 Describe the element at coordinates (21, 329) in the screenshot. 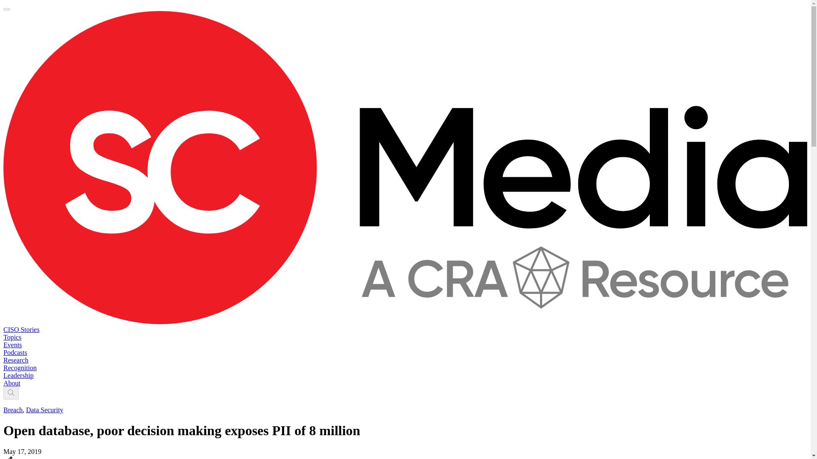

I see `CISO Stories` at that location.